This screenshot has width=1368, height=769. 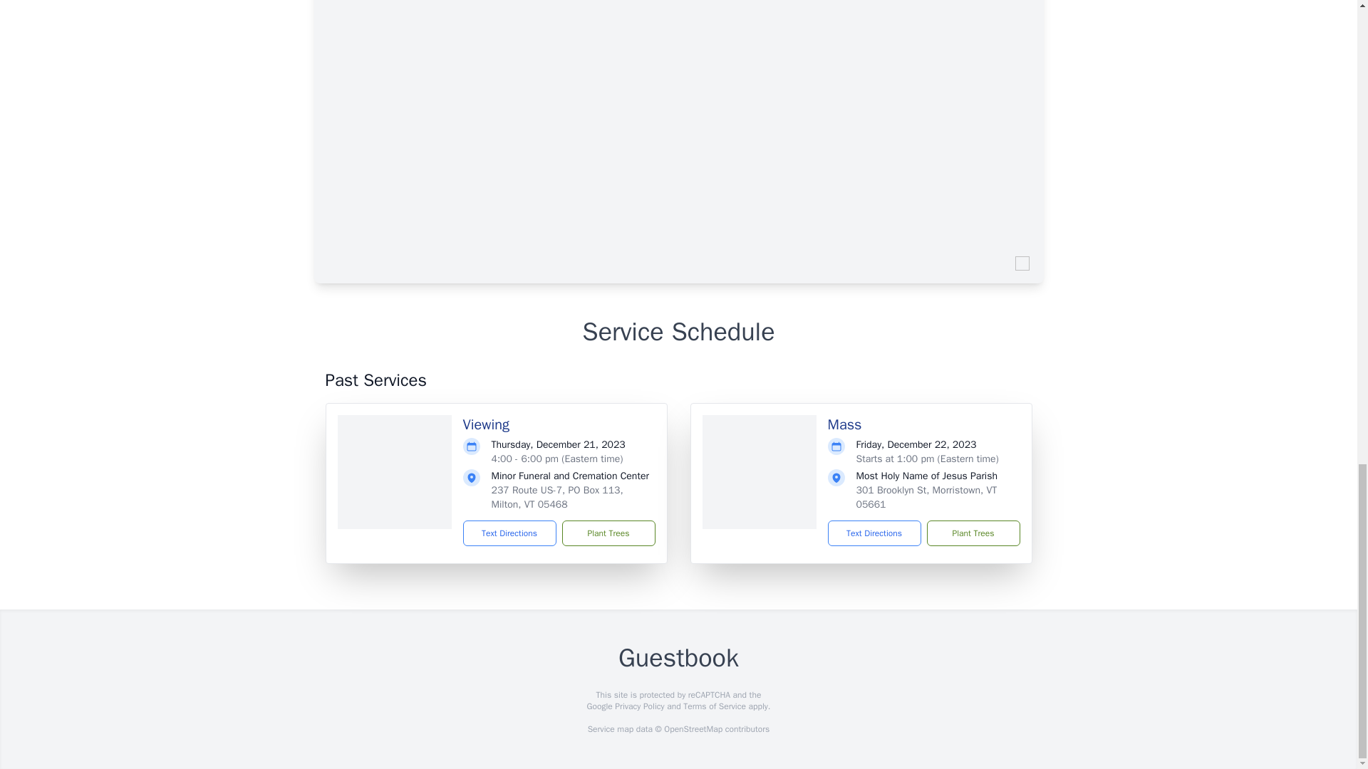 I want to click on OpenStreetMap, so click(x=693, y=729).